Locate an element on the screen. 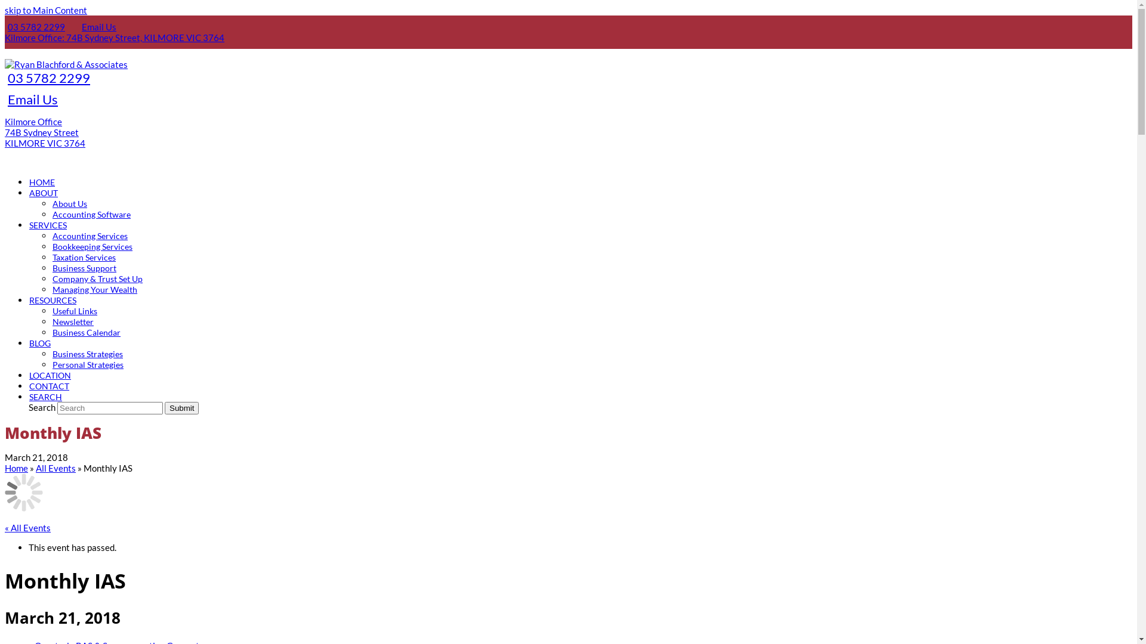  Home is located at coordinates (17, 468).